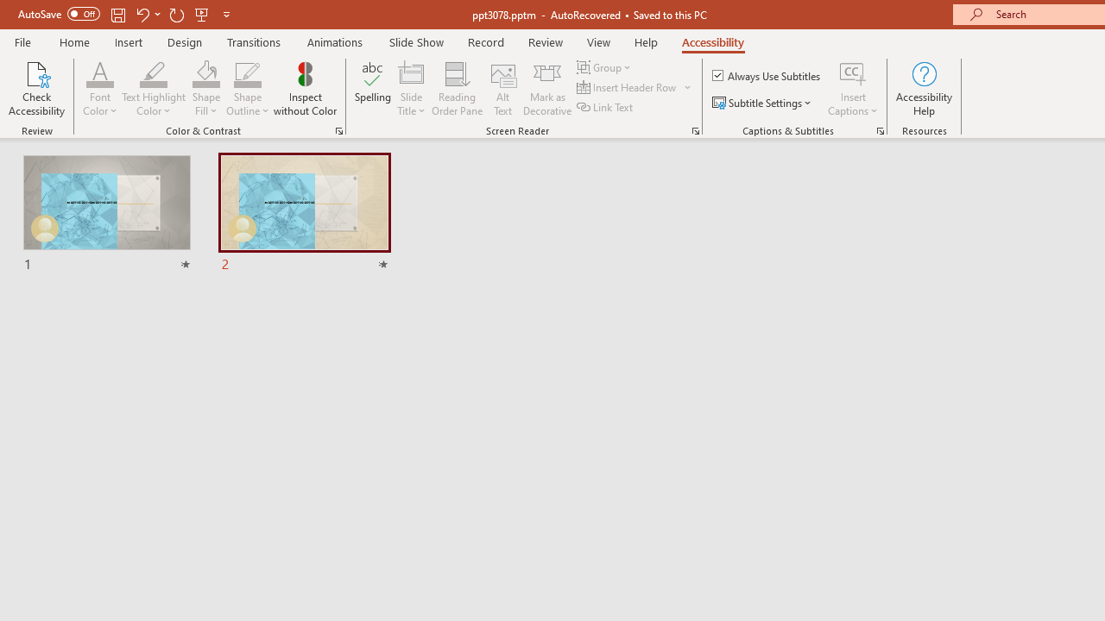  Describe the element at coordinates (373, 88) in the screenshot. I see `Spelling...` at that location.